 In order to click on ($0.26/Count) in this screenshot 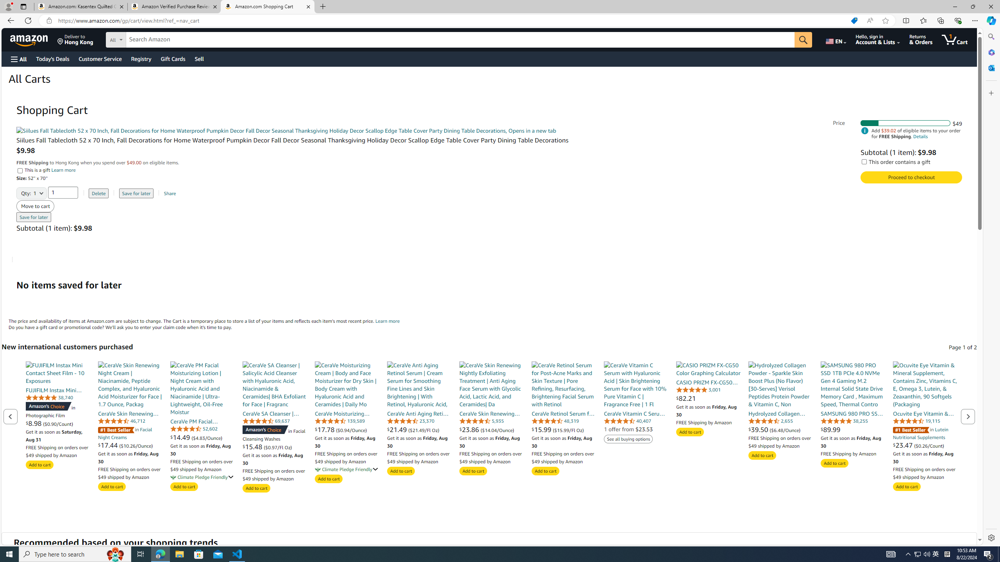, I will do `click(929, 445)`.